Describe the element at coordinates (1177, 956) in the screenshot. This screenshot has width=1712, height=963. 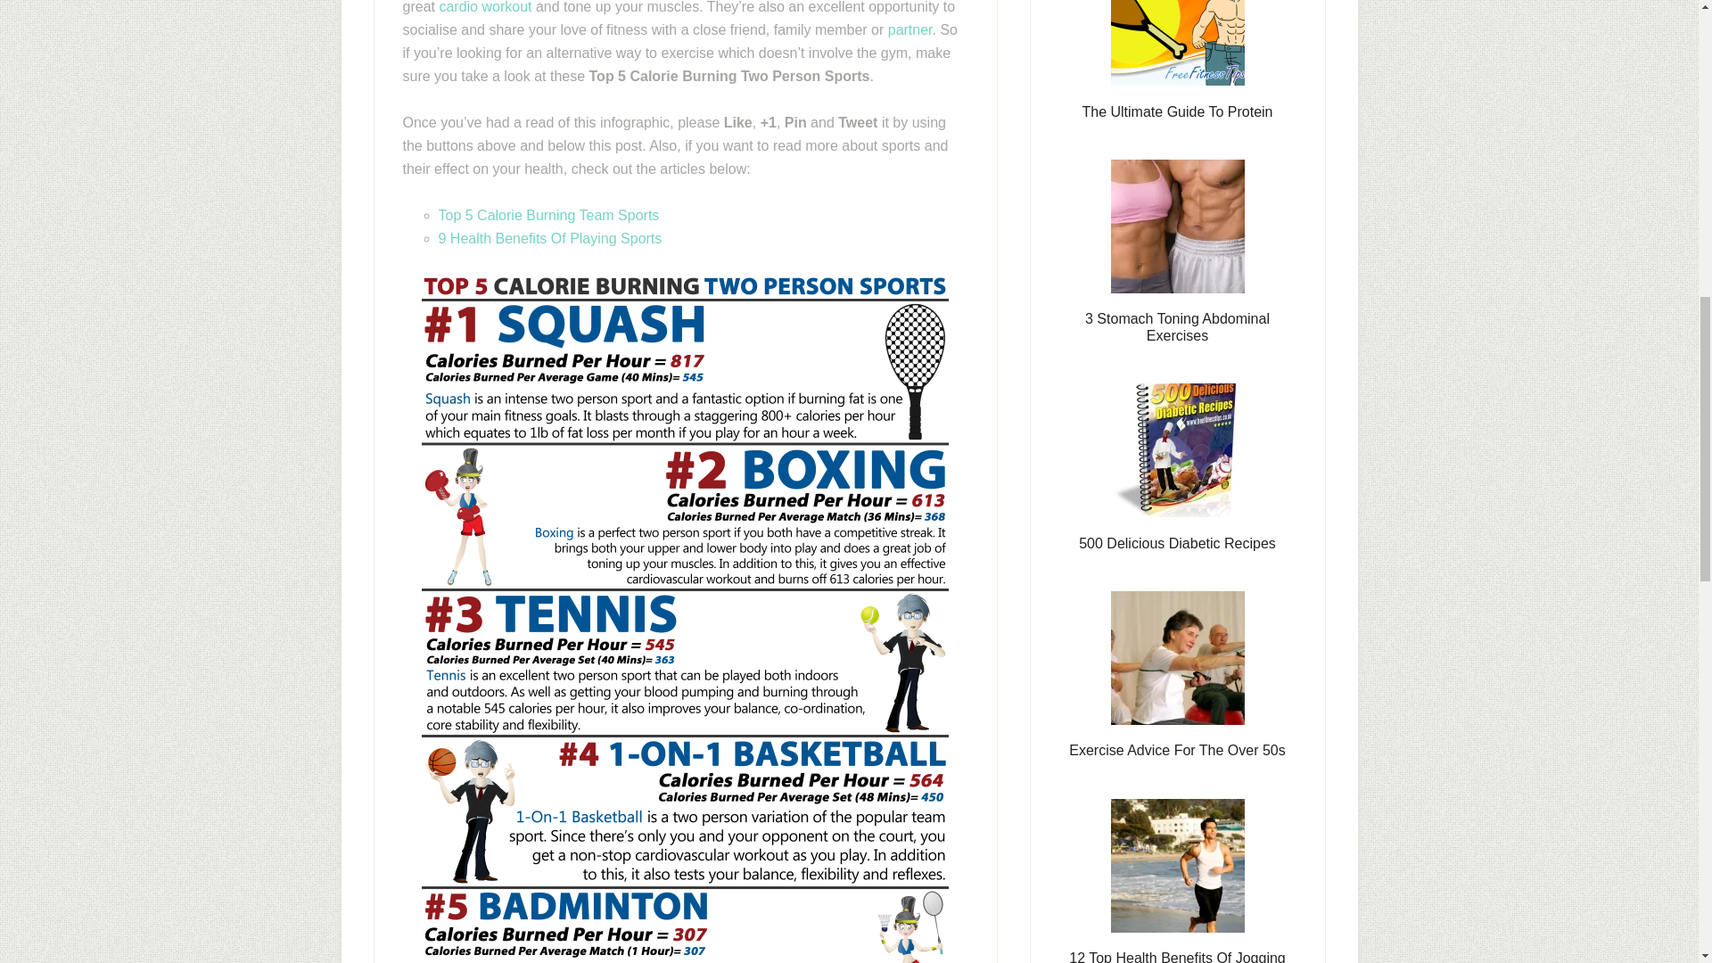
I see `12 Top Health Benefits Of Jogging` at that location.